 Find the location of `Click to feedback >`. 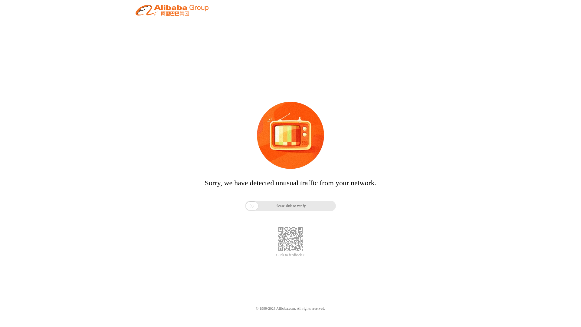

Click to feedback > is located at coordinates (290, 255).